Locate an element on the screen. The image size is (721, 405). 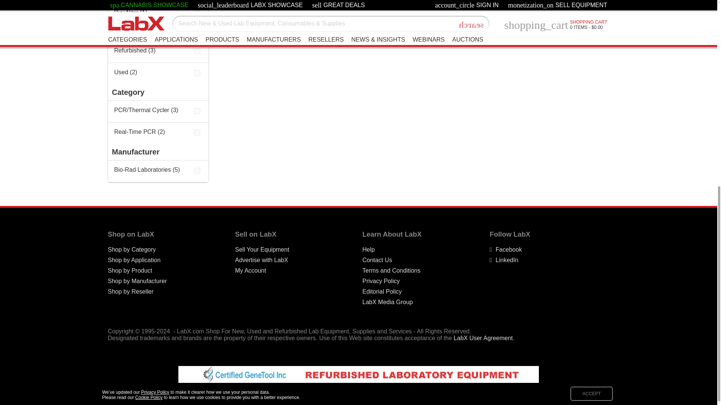
Sell Your Equipment is located at coordinates (262, 250).